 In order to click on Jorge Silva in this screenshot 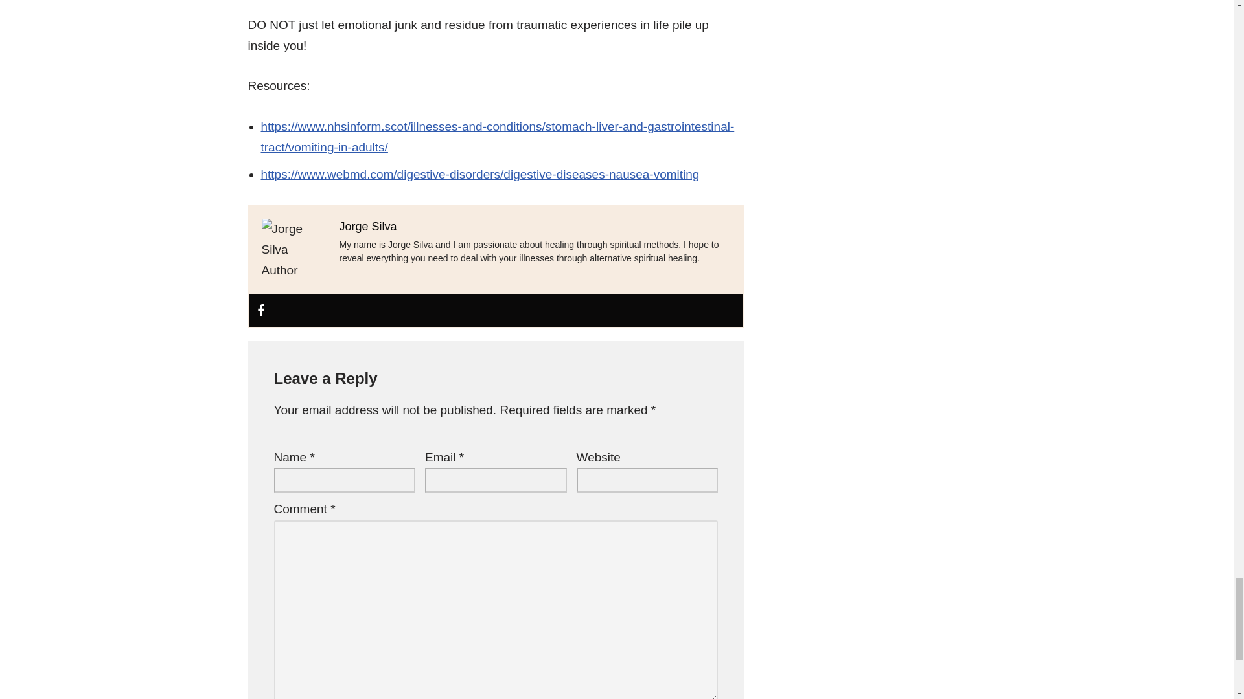, I will do `click(368, 227)`.